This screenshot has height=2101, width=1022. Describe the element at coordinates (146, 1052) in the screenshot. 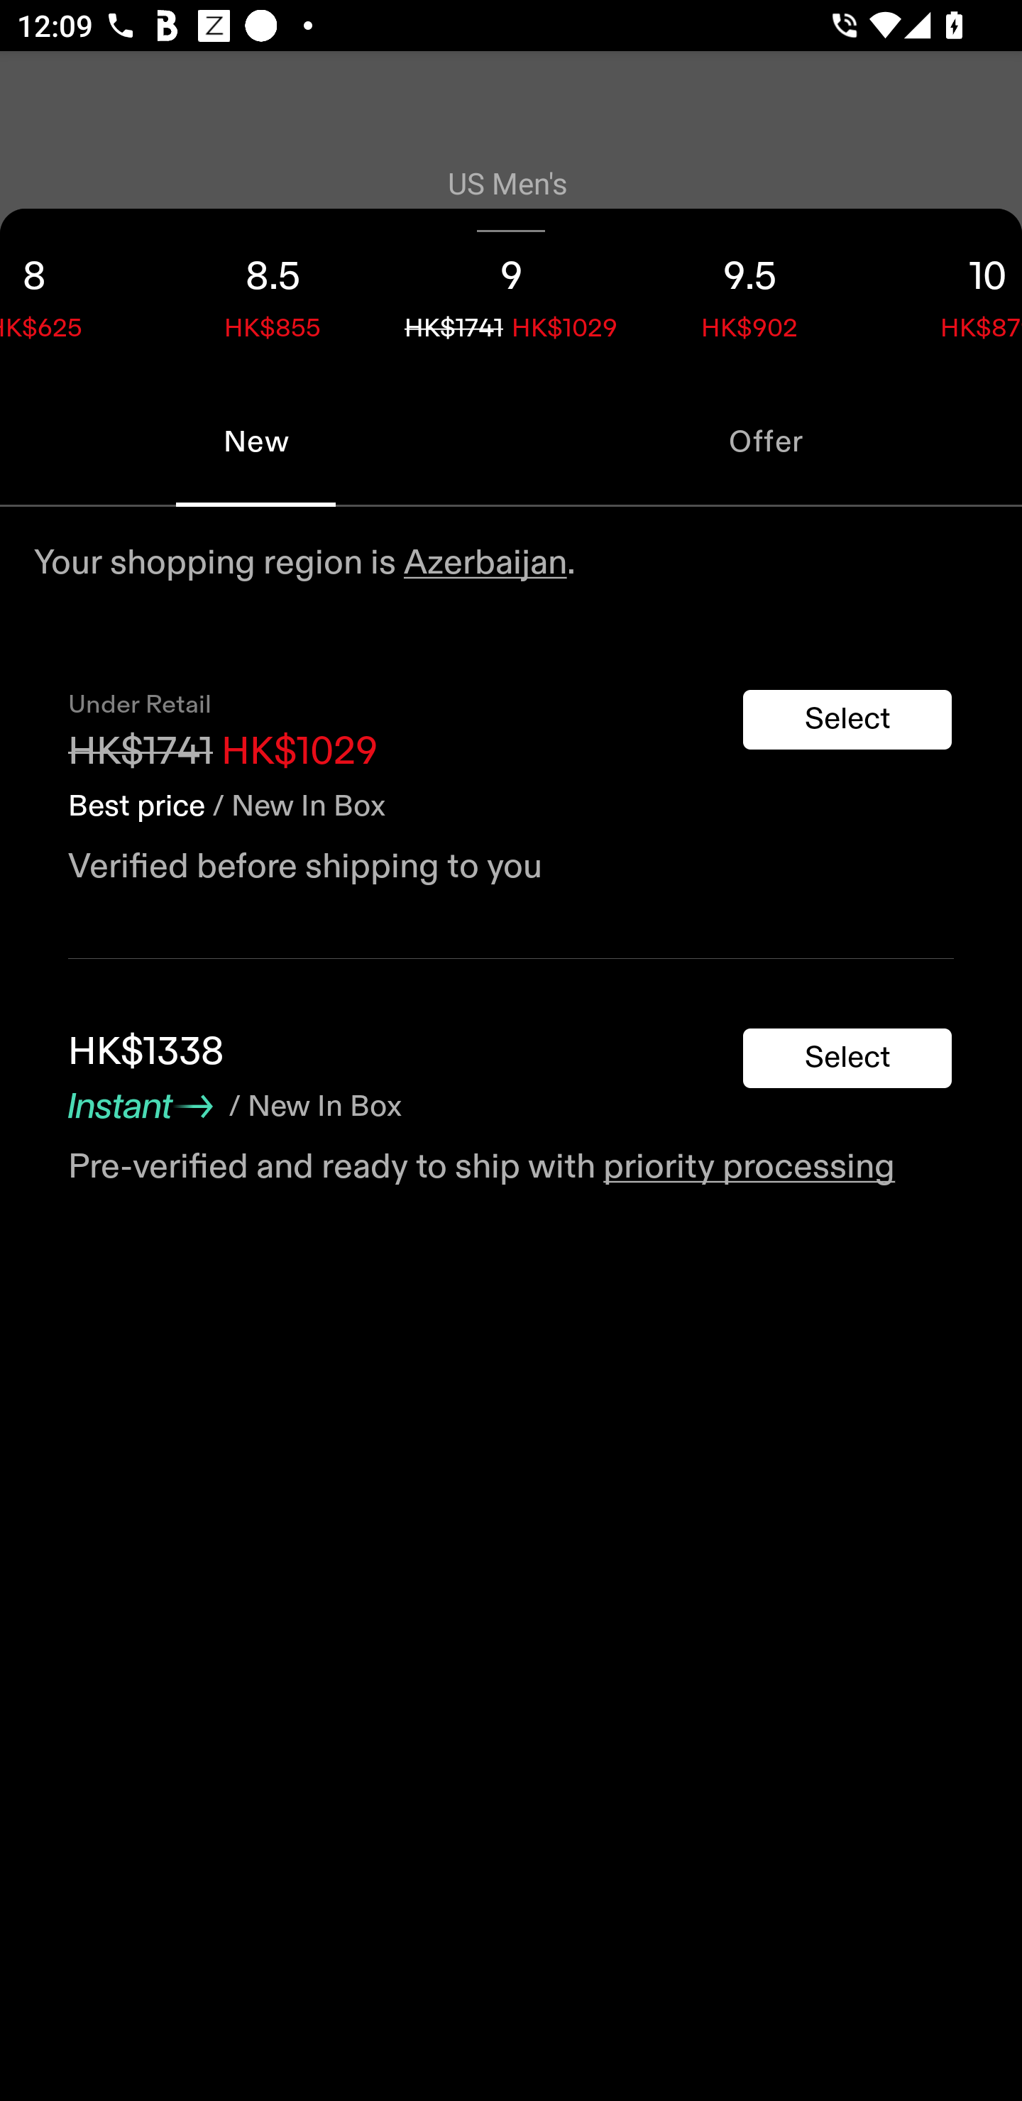

I see `HK$1338` at that location.